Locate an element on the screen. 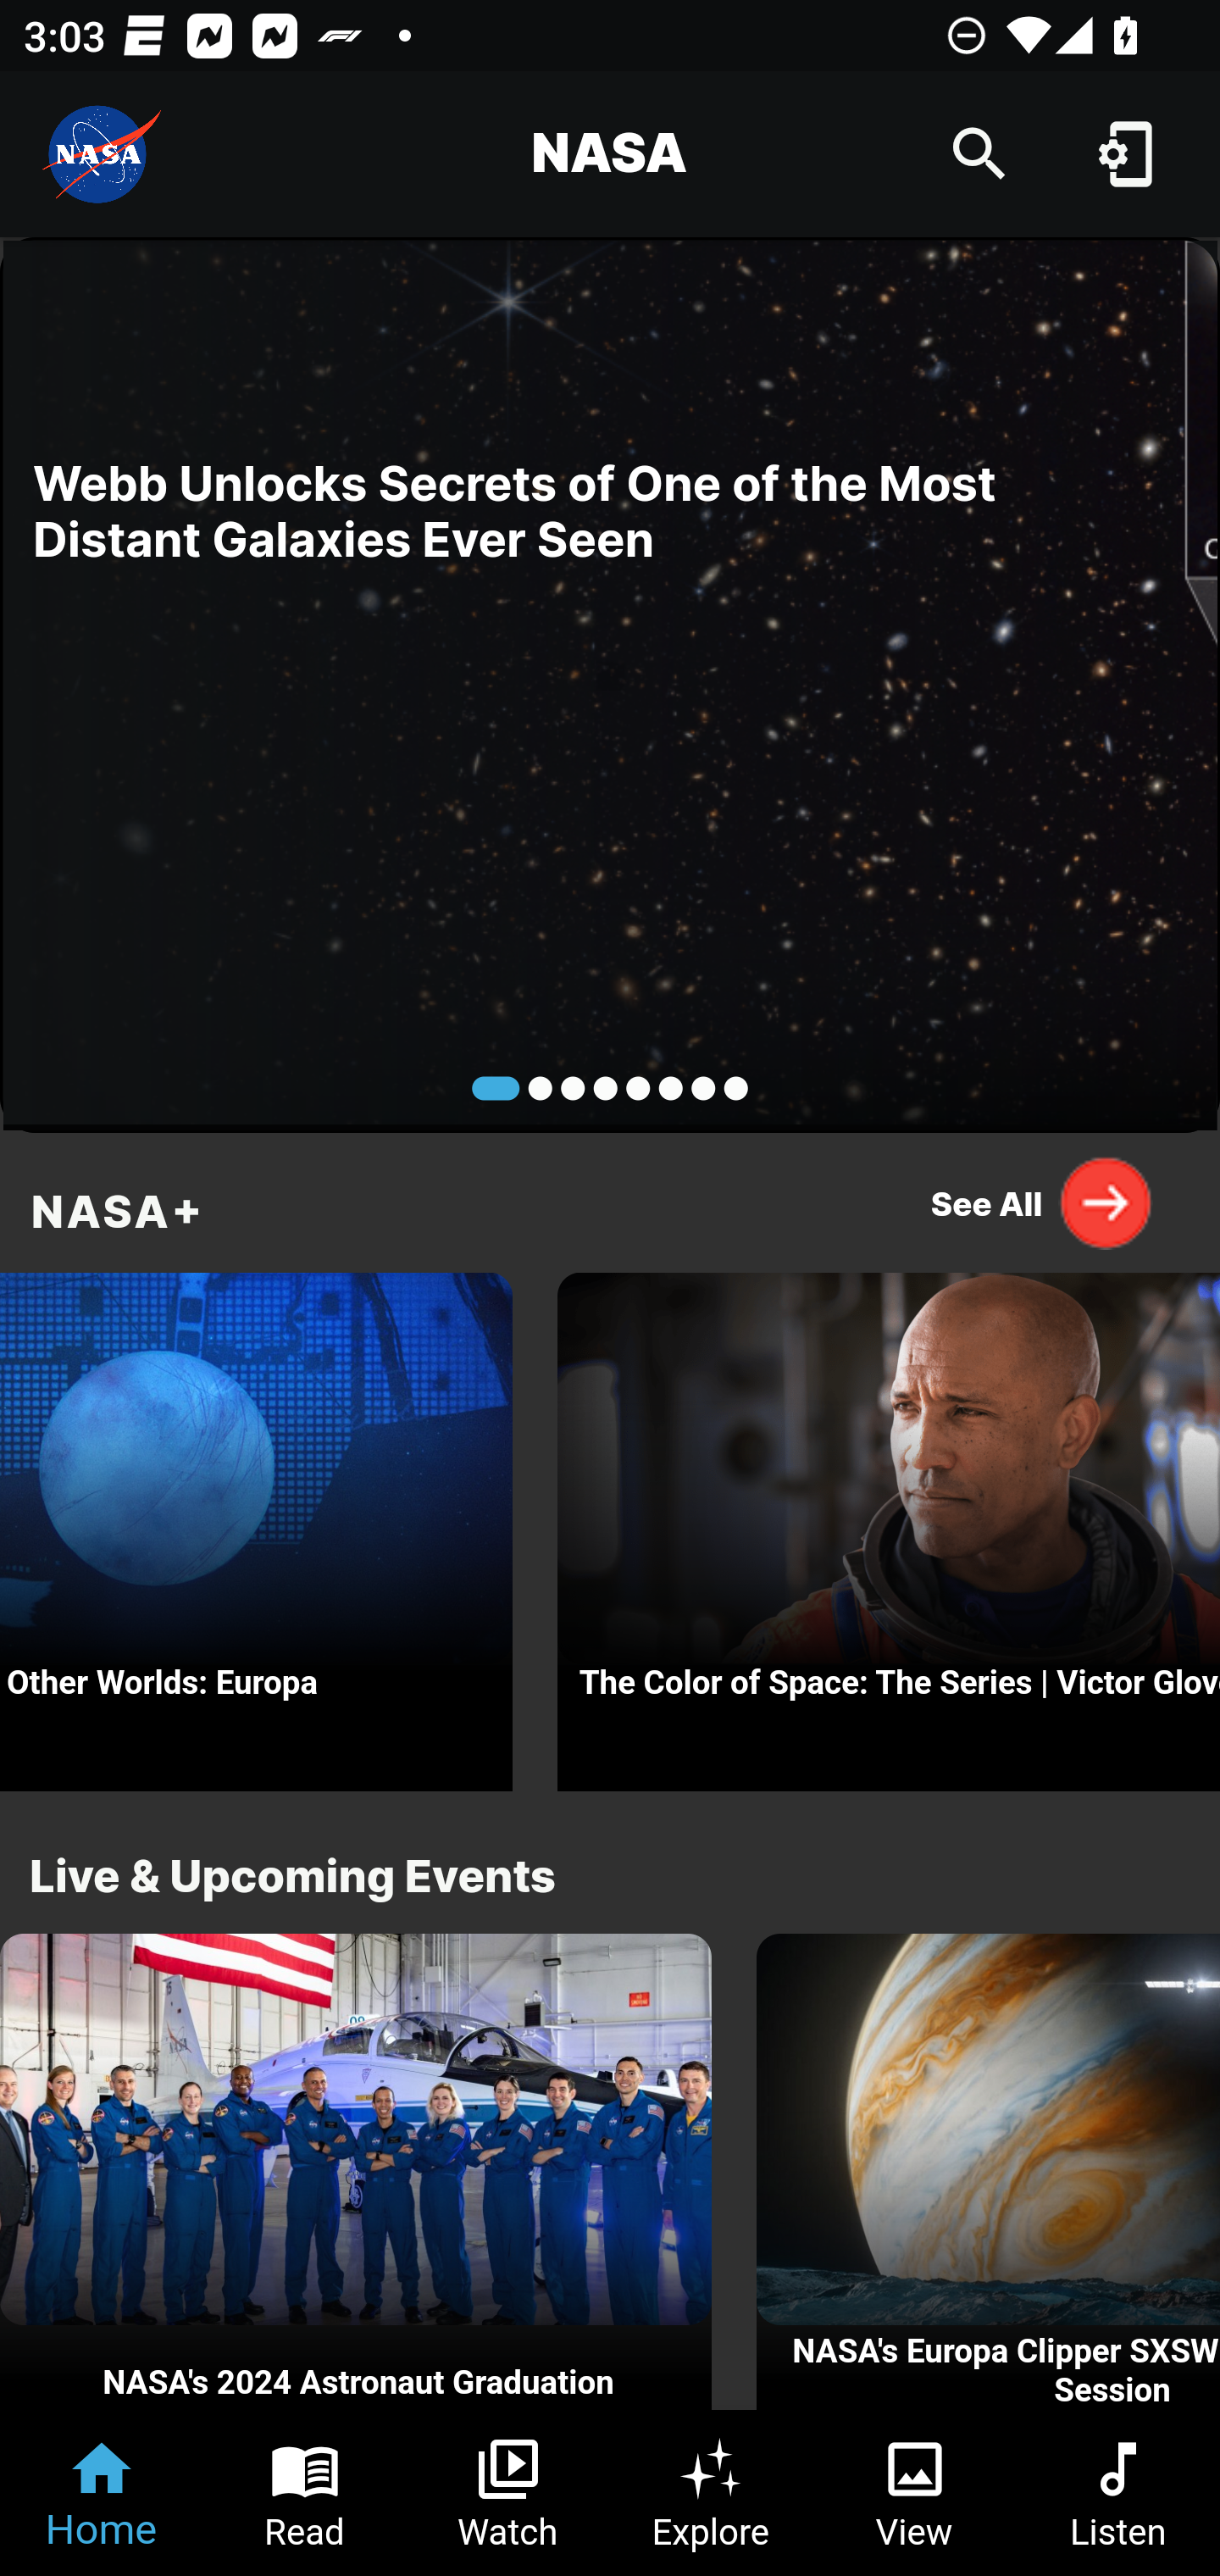 The height and width of the screenshot is (2576, 1220). Listen
Tab 6 of 6 is located at coordinates (1118, 2493).